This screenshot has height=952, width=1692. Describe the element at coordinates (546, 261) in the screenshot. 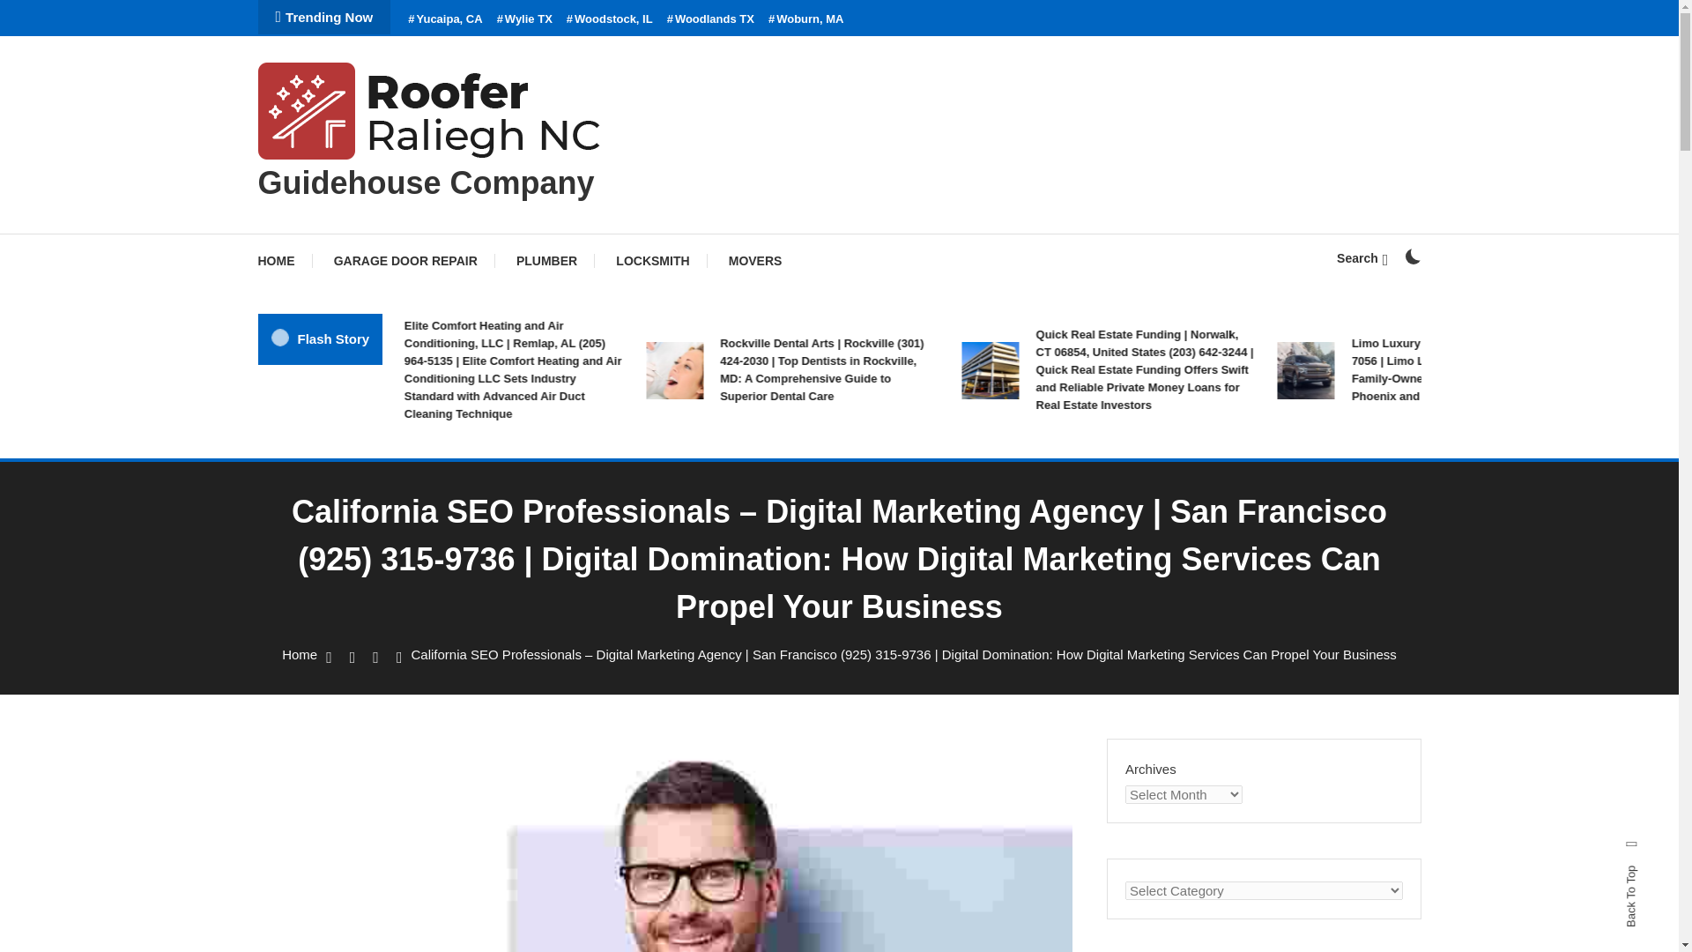

I see `PLUMBER` at that location.